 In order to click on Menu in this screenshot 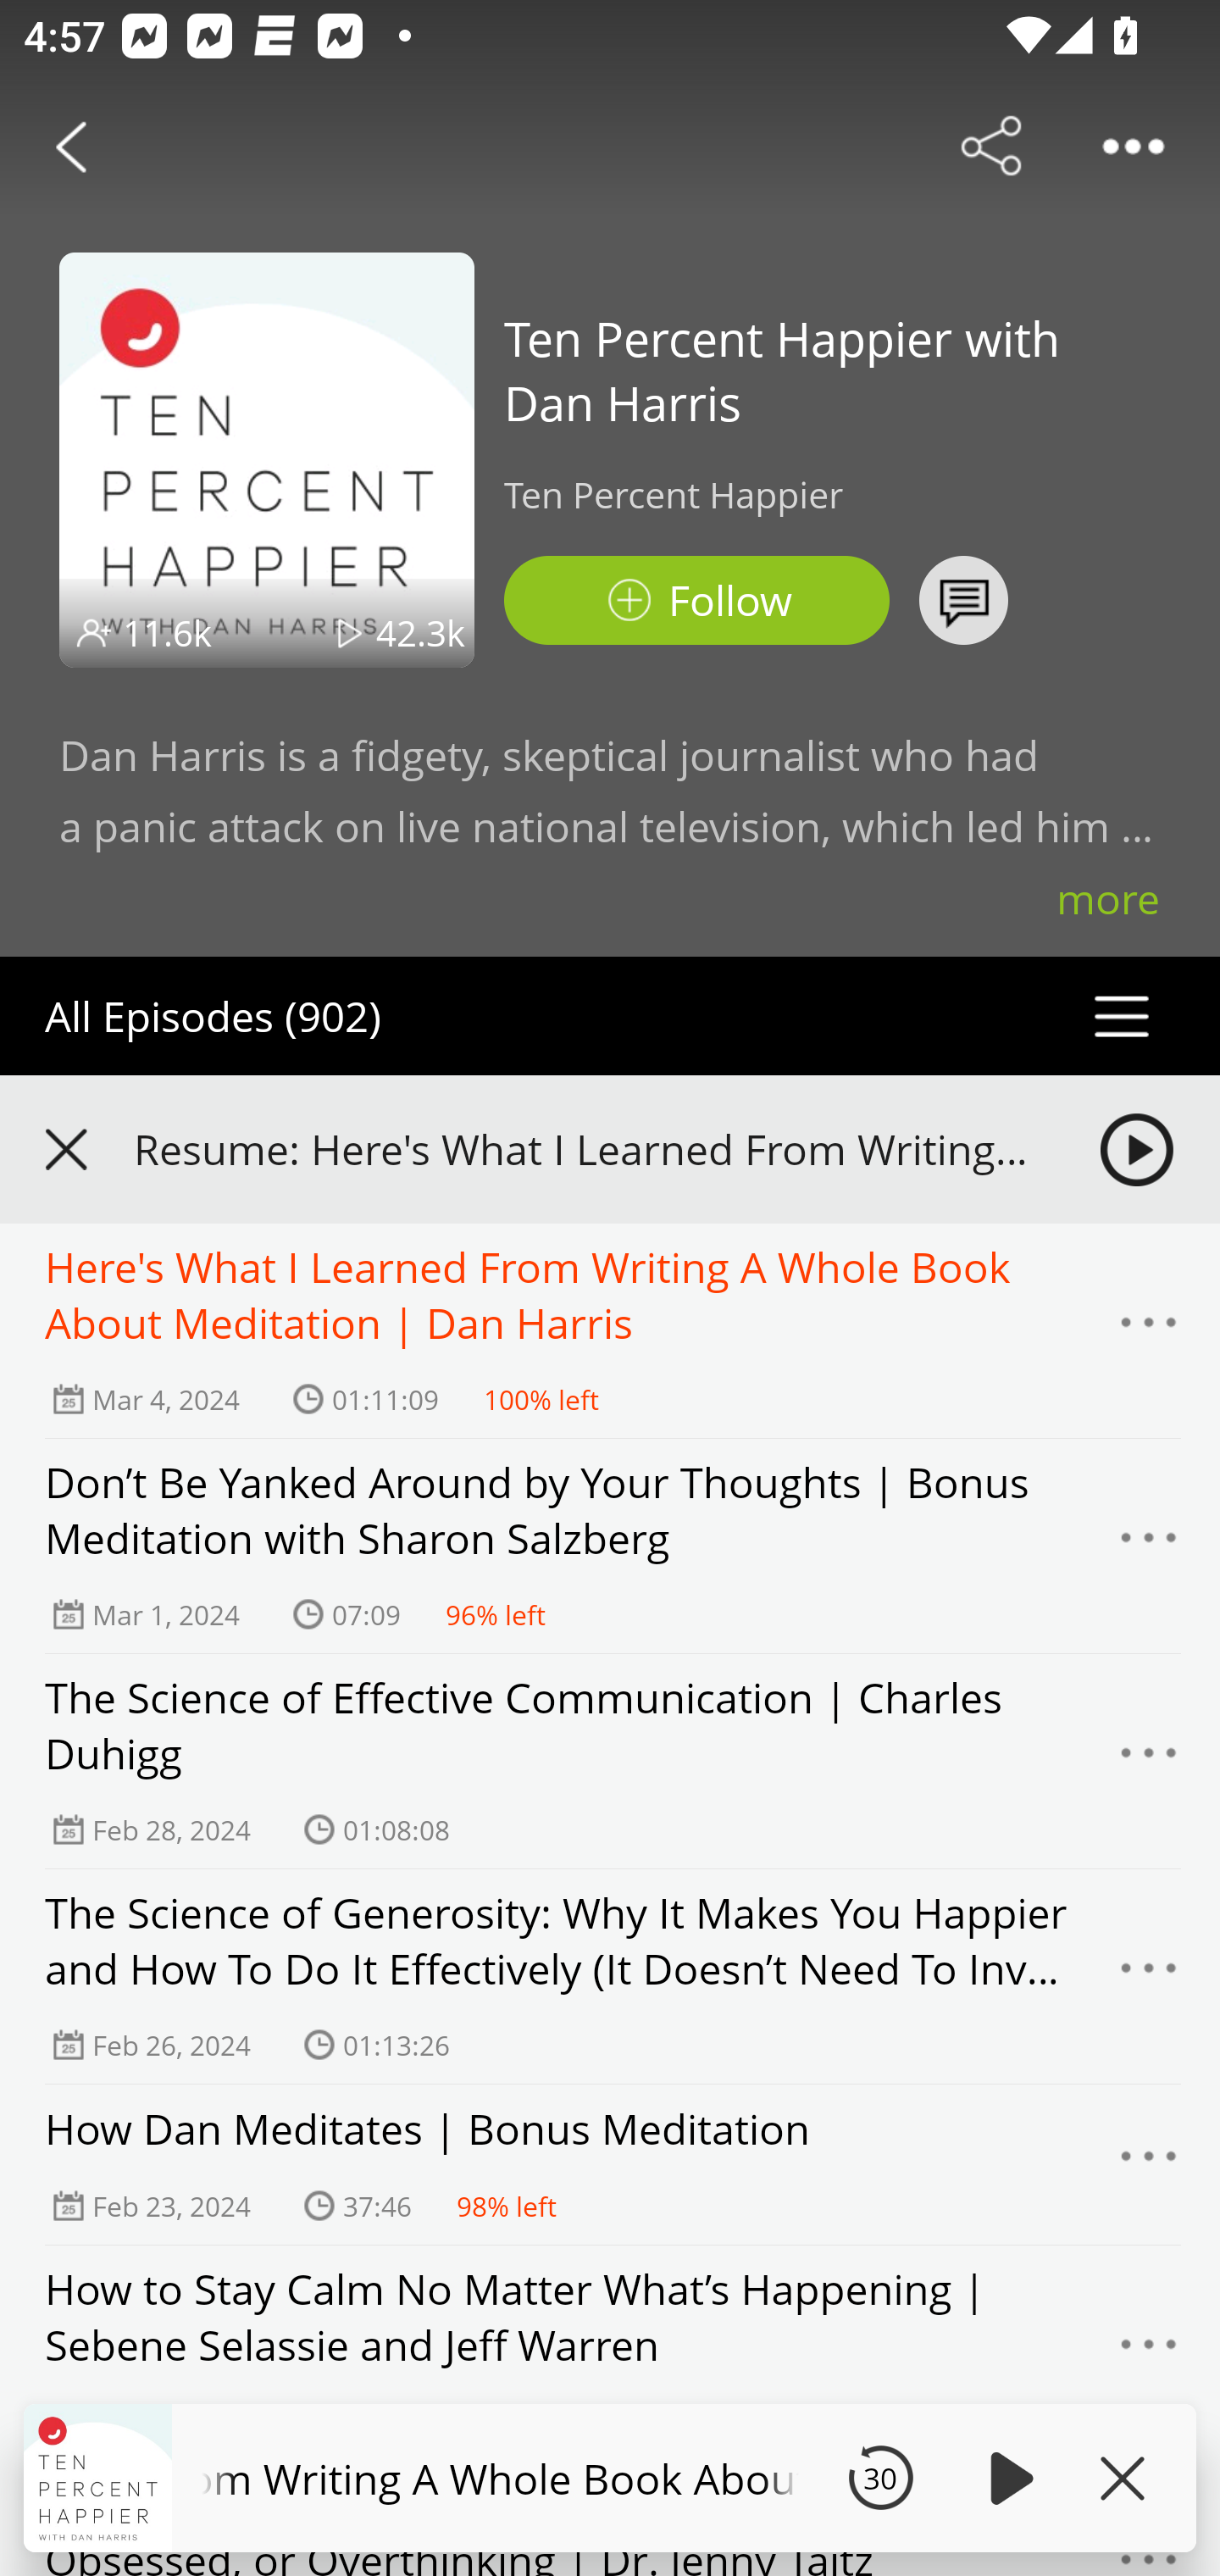, I will do `click(1149, 2352)`.